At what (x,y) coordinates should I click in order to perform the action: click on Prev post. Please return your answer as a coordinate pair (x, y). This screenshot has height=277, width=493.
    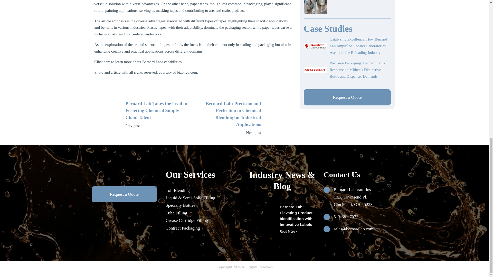
    Looking at the image, I should click on (157, 126).